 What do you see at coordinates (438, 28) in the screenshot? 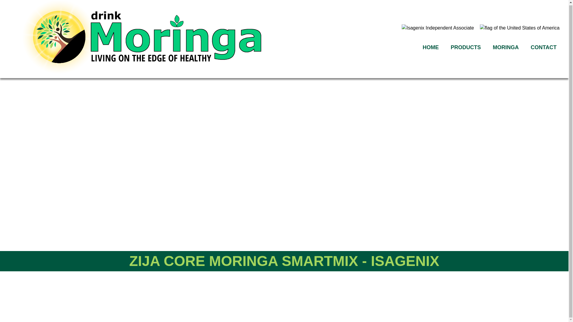
I see `Isagenix Independent Associate` at bounding box center [438, 28].